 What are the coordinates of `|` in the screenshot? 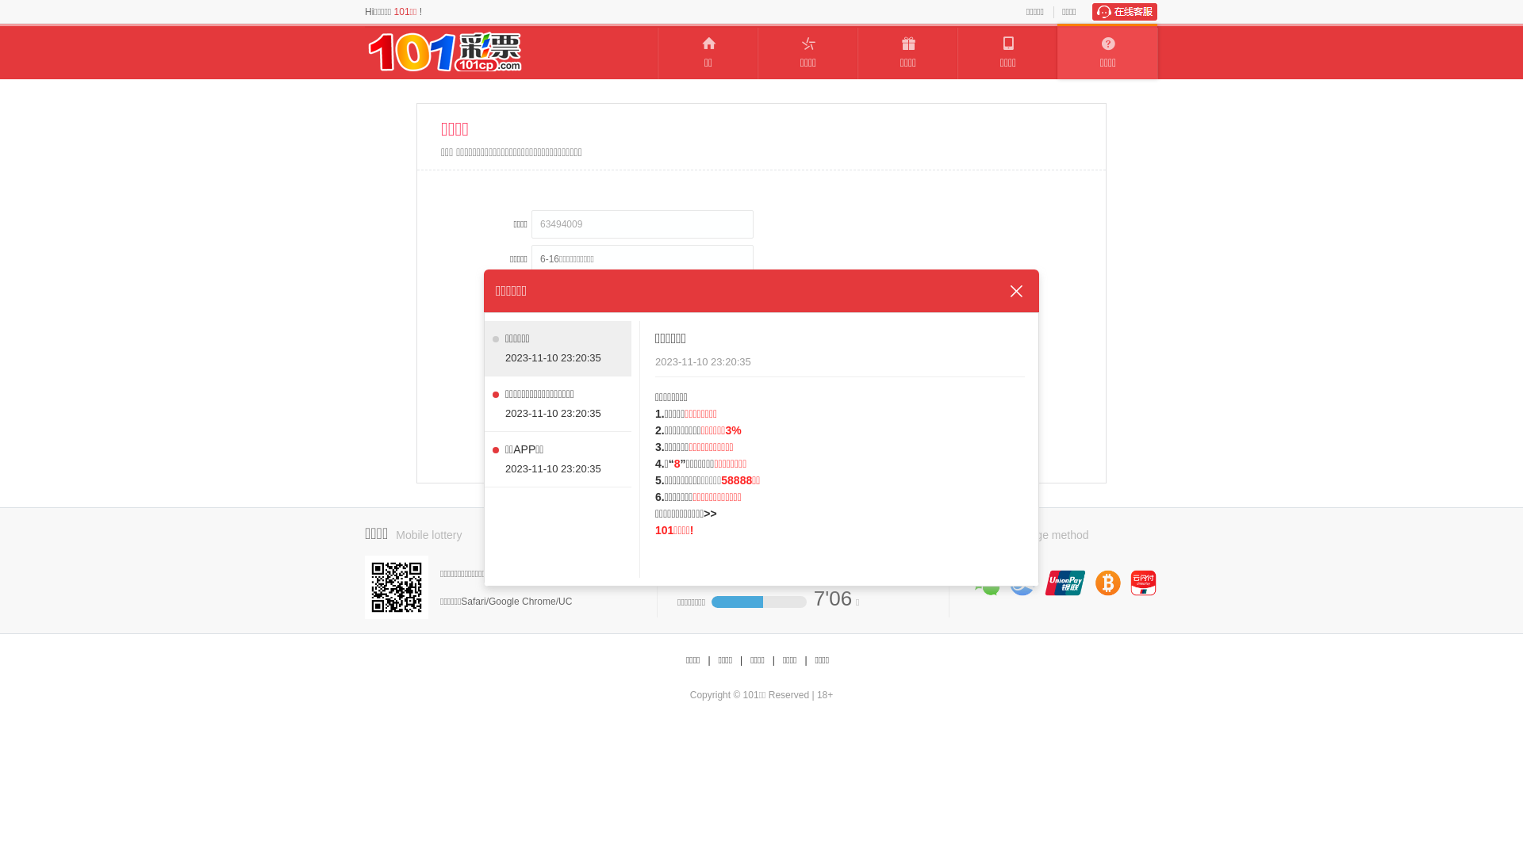 It's located at (805, 661).